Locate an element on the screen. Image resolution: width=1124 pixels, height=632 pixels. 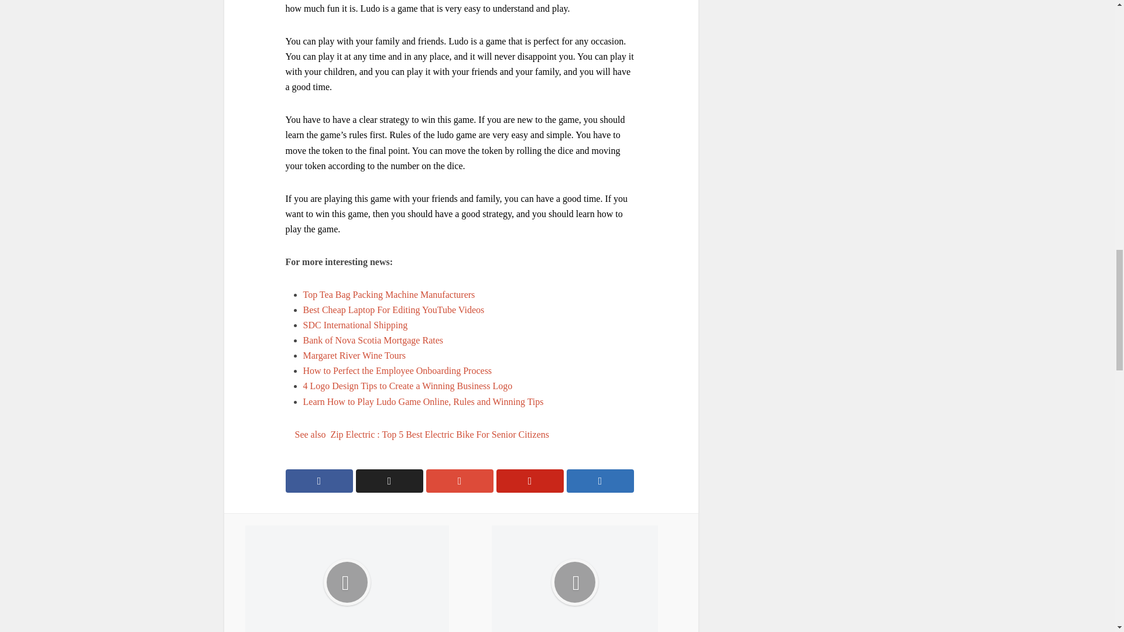
Best Cheap Laptop For Editing YouTube Videos is located at coordinates (393, 309).